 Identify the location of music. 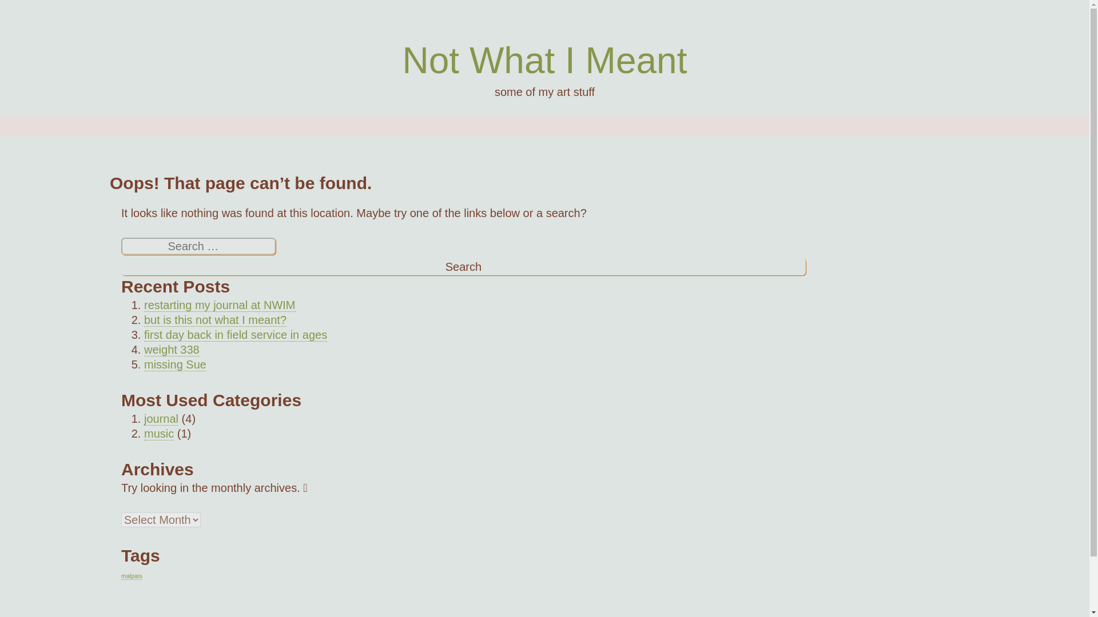
(158, 434).